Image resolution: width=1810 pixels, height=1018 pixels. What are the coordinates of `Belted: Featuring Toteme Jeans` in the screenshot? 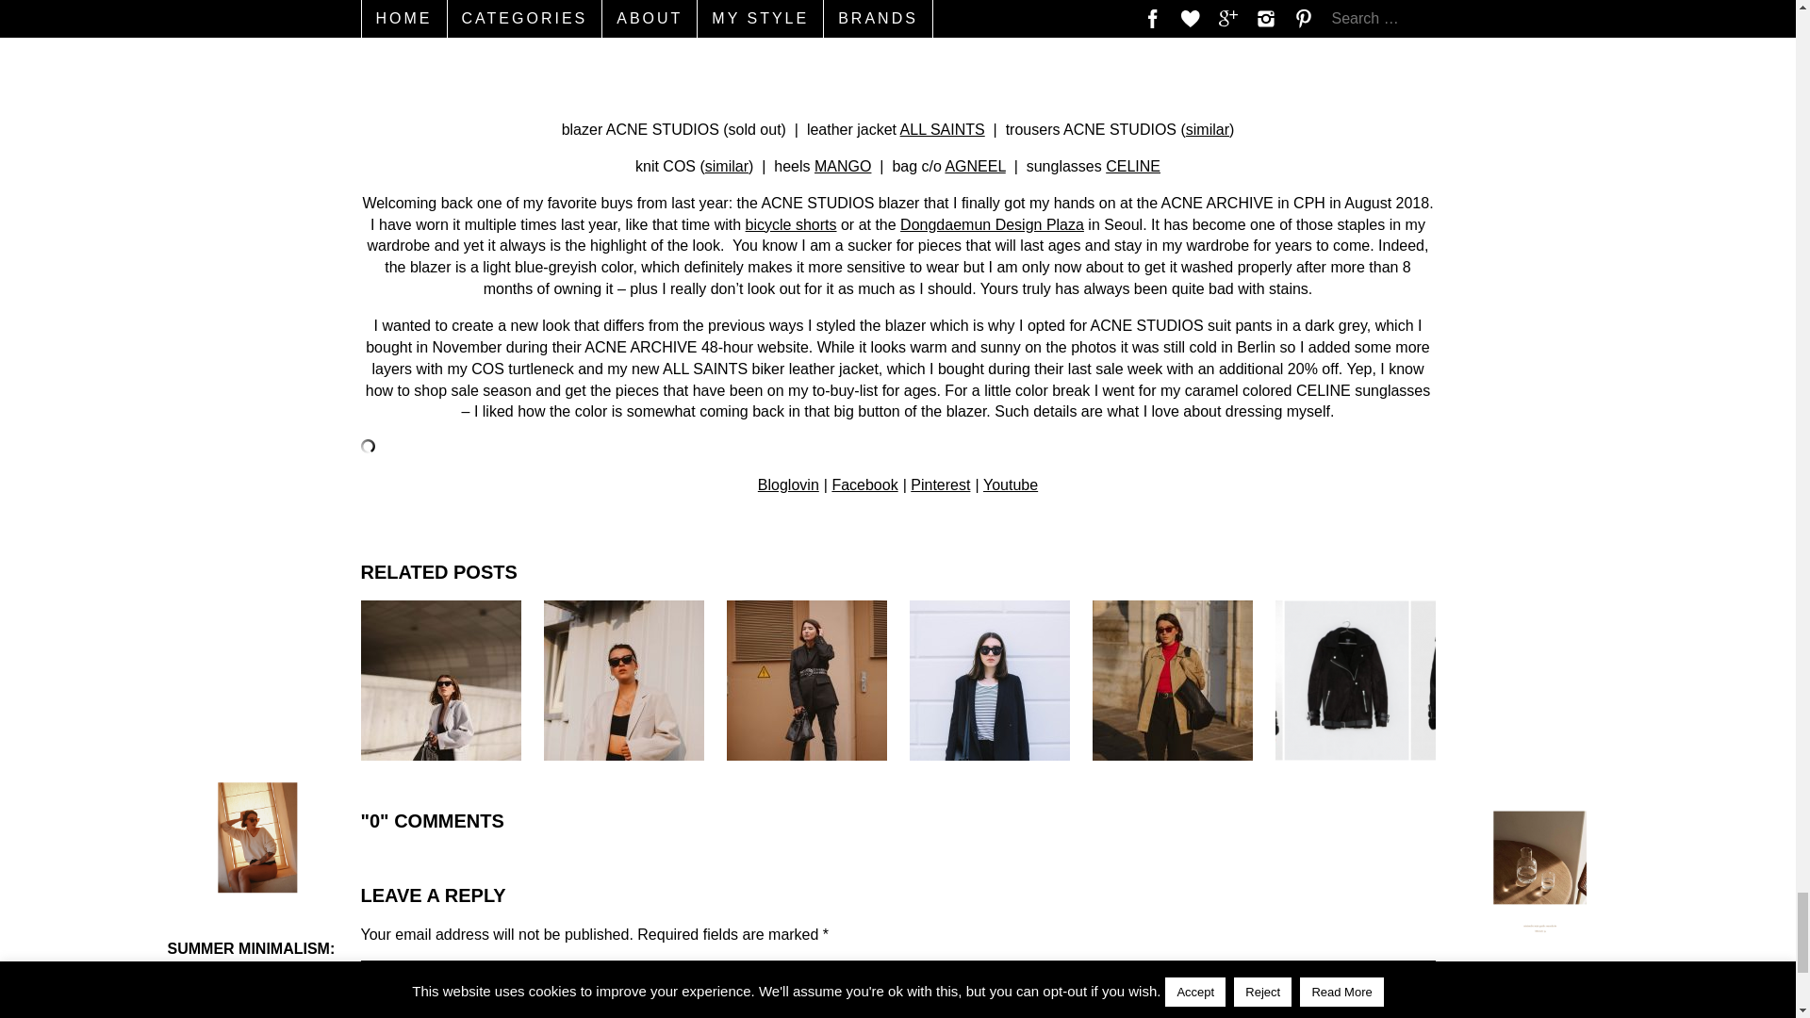 It's located at (805, 681).